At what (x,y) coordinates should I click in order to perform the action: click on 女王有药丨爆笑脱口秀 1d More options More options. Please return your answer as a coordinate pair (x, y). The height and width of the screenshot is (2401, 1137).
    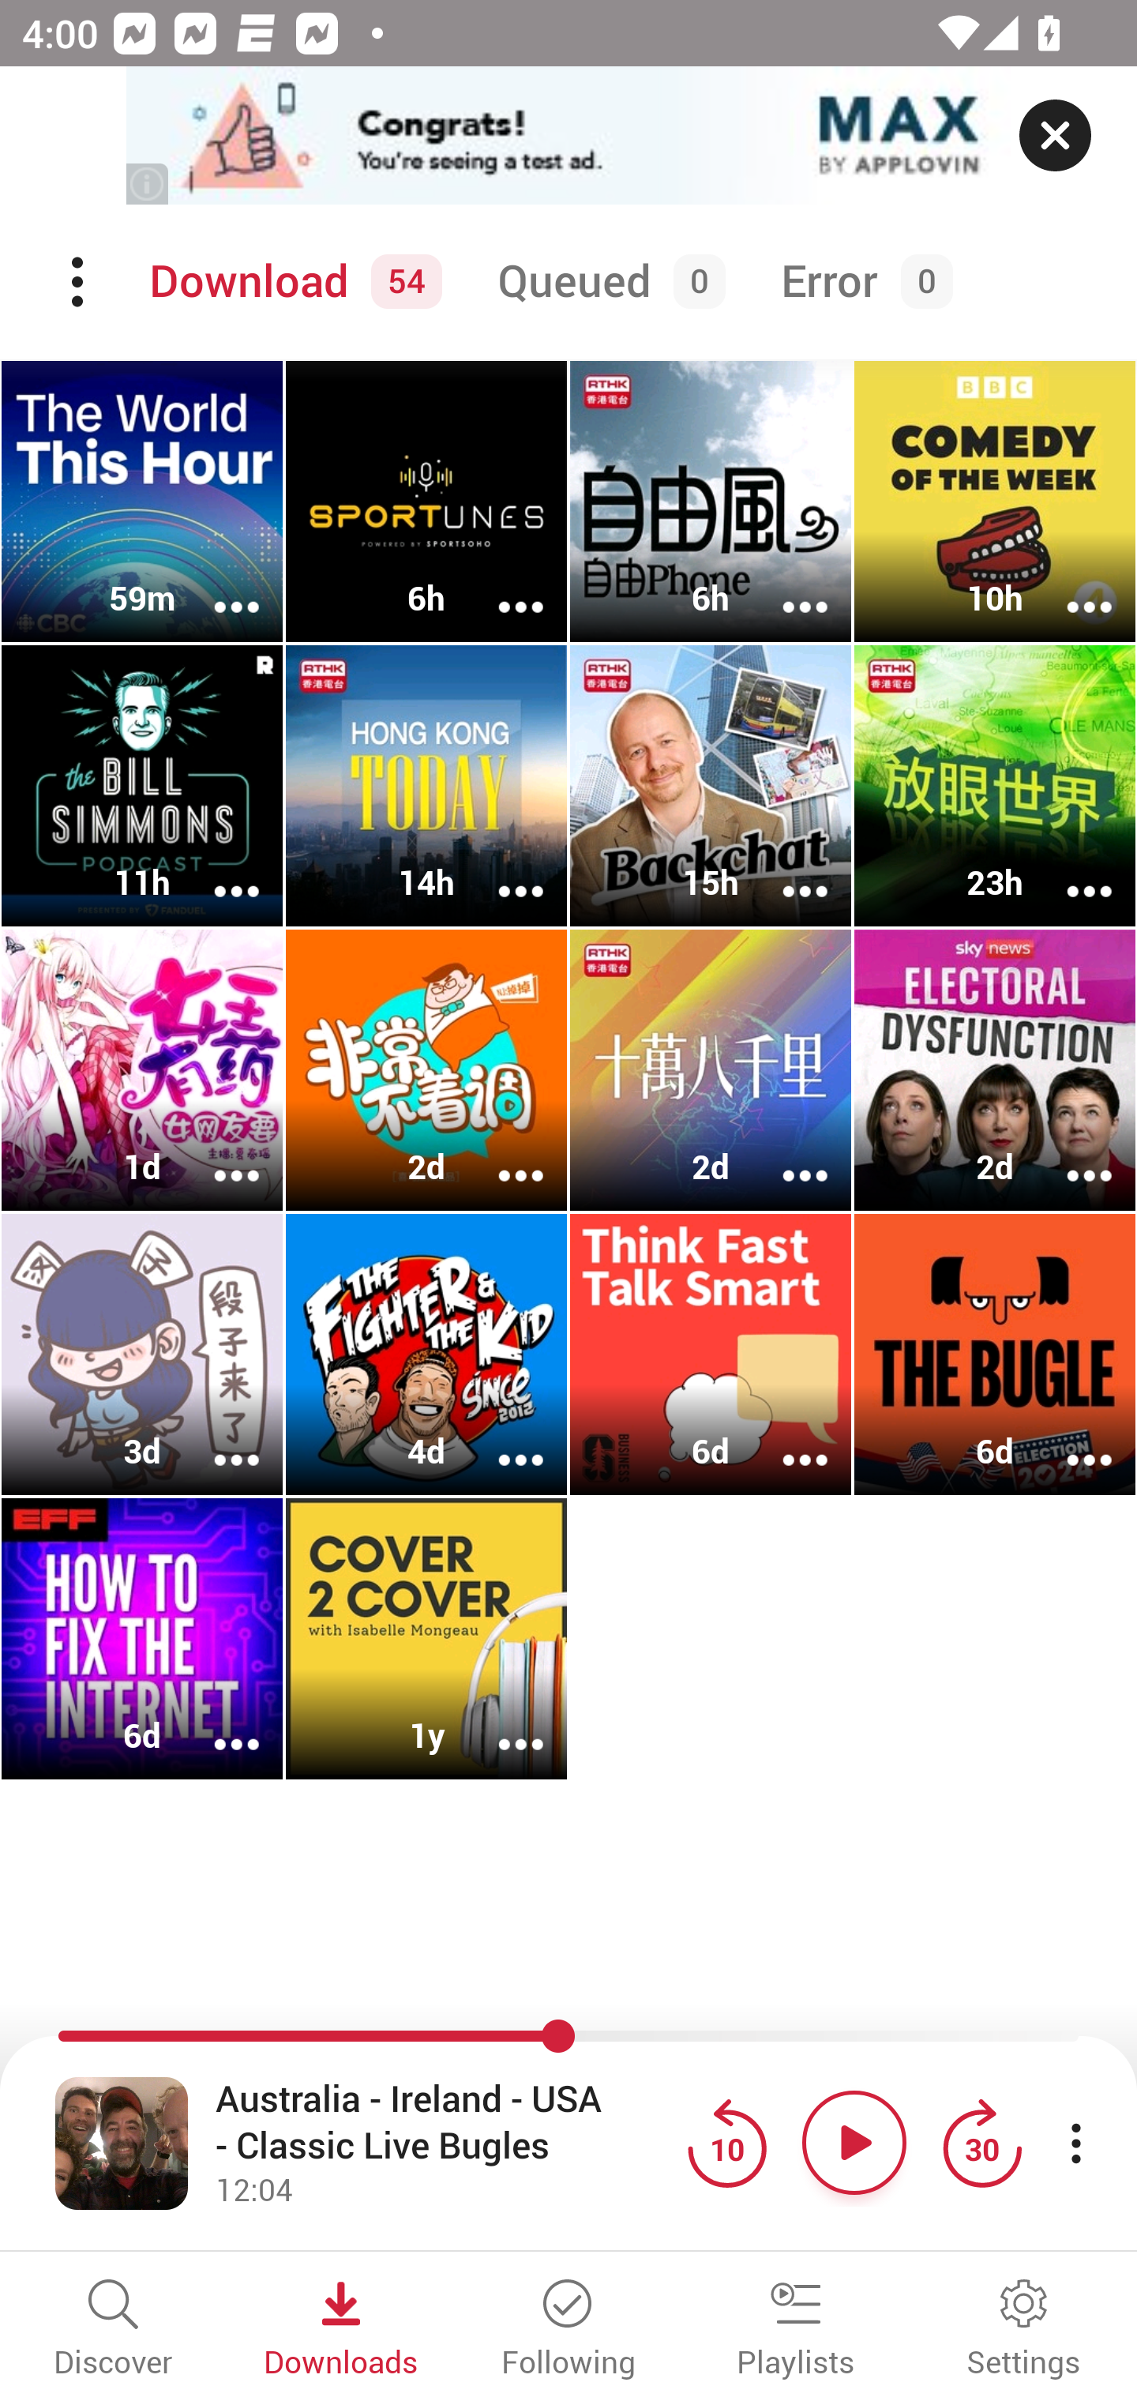
    Looking at the image, I should click on (142, 1071).